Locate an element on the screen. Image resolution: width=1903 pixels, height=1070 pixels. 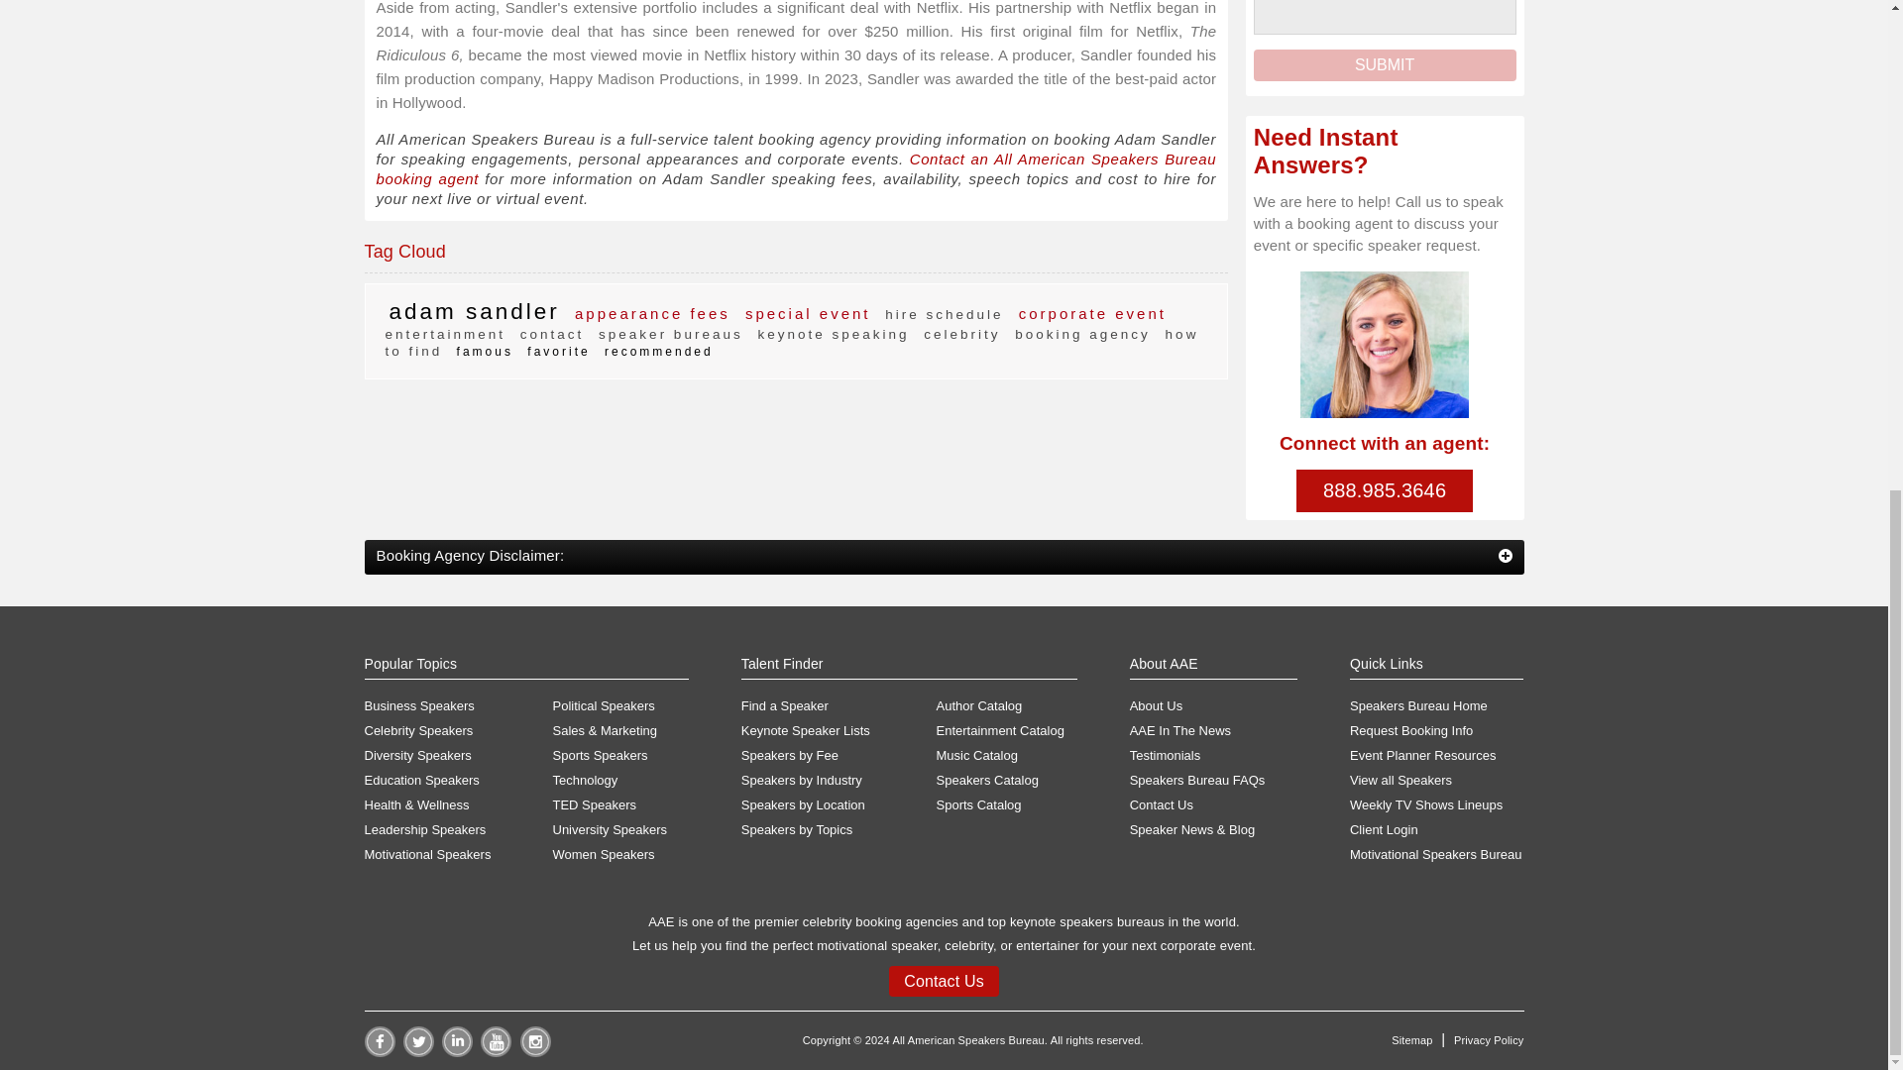
Instagram is located at coordinates (535, 1052).